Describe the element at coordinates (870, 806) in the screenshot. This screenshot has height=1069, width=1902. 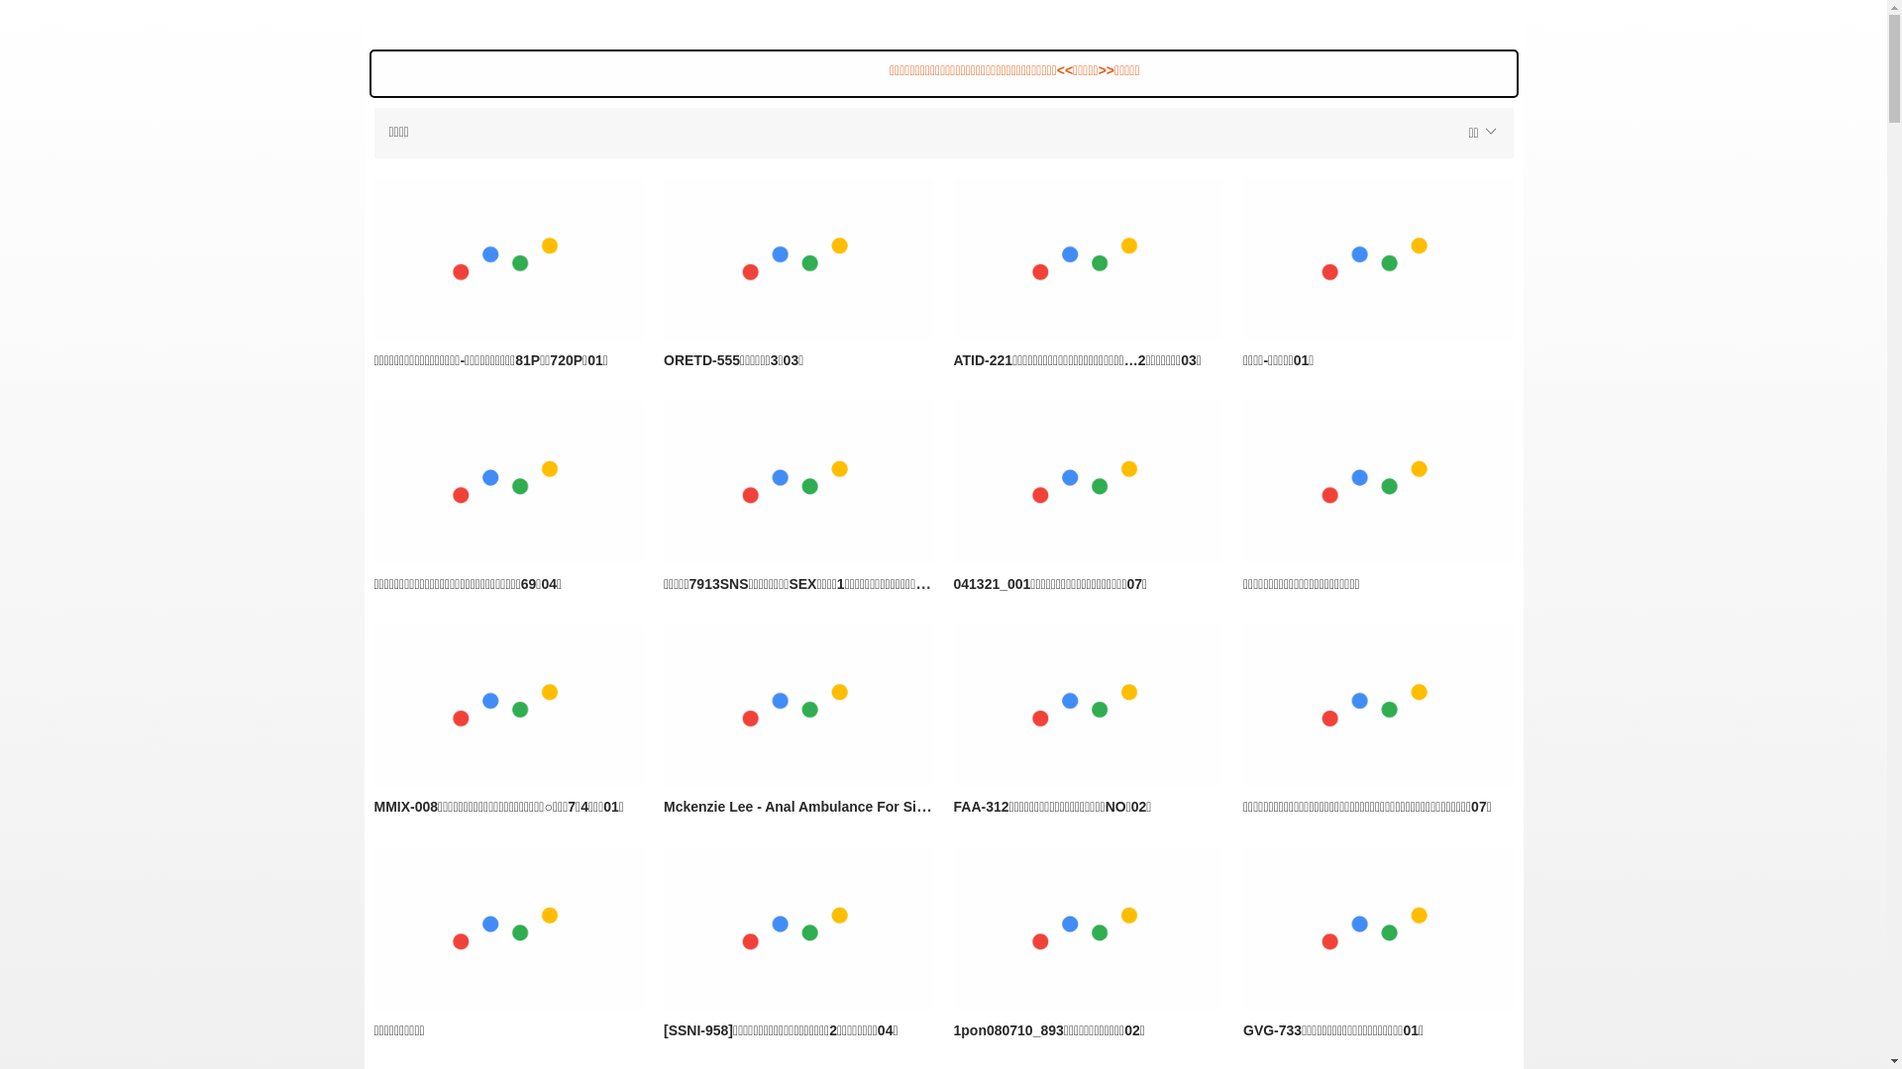
I see `Mckenzie Lee - Anal Ambulance For Single Men On Quarantine` at that location.